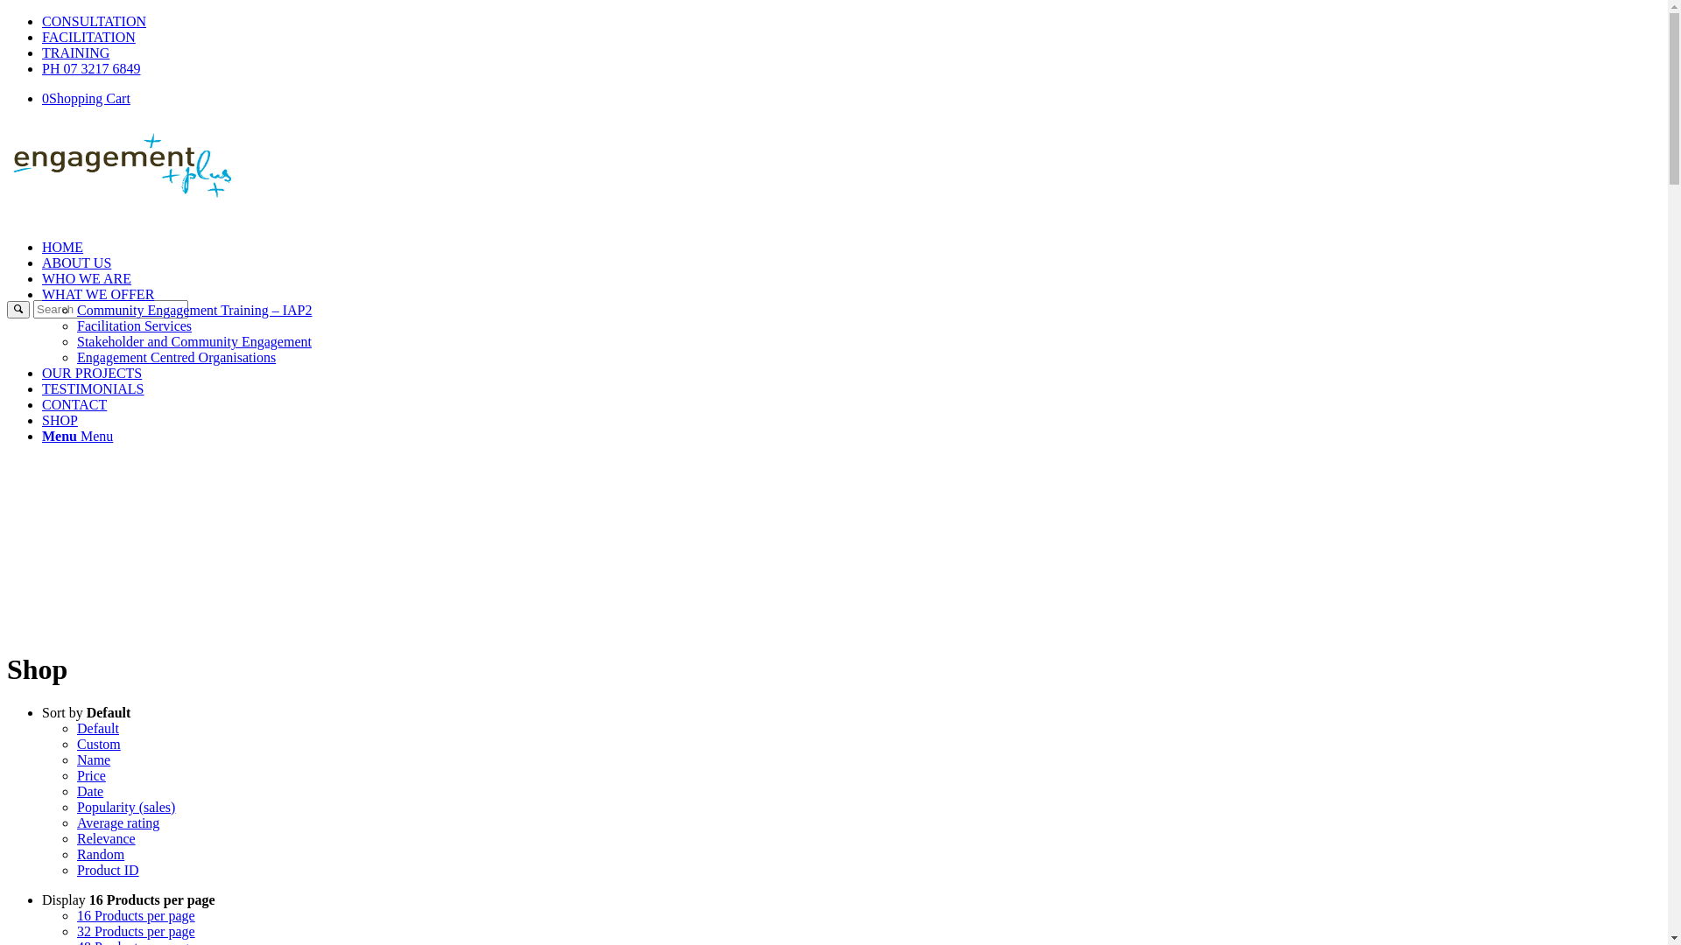 This screenshot has width=1681, height=945. I want to click on 32 Products per page, so click(137, 931).